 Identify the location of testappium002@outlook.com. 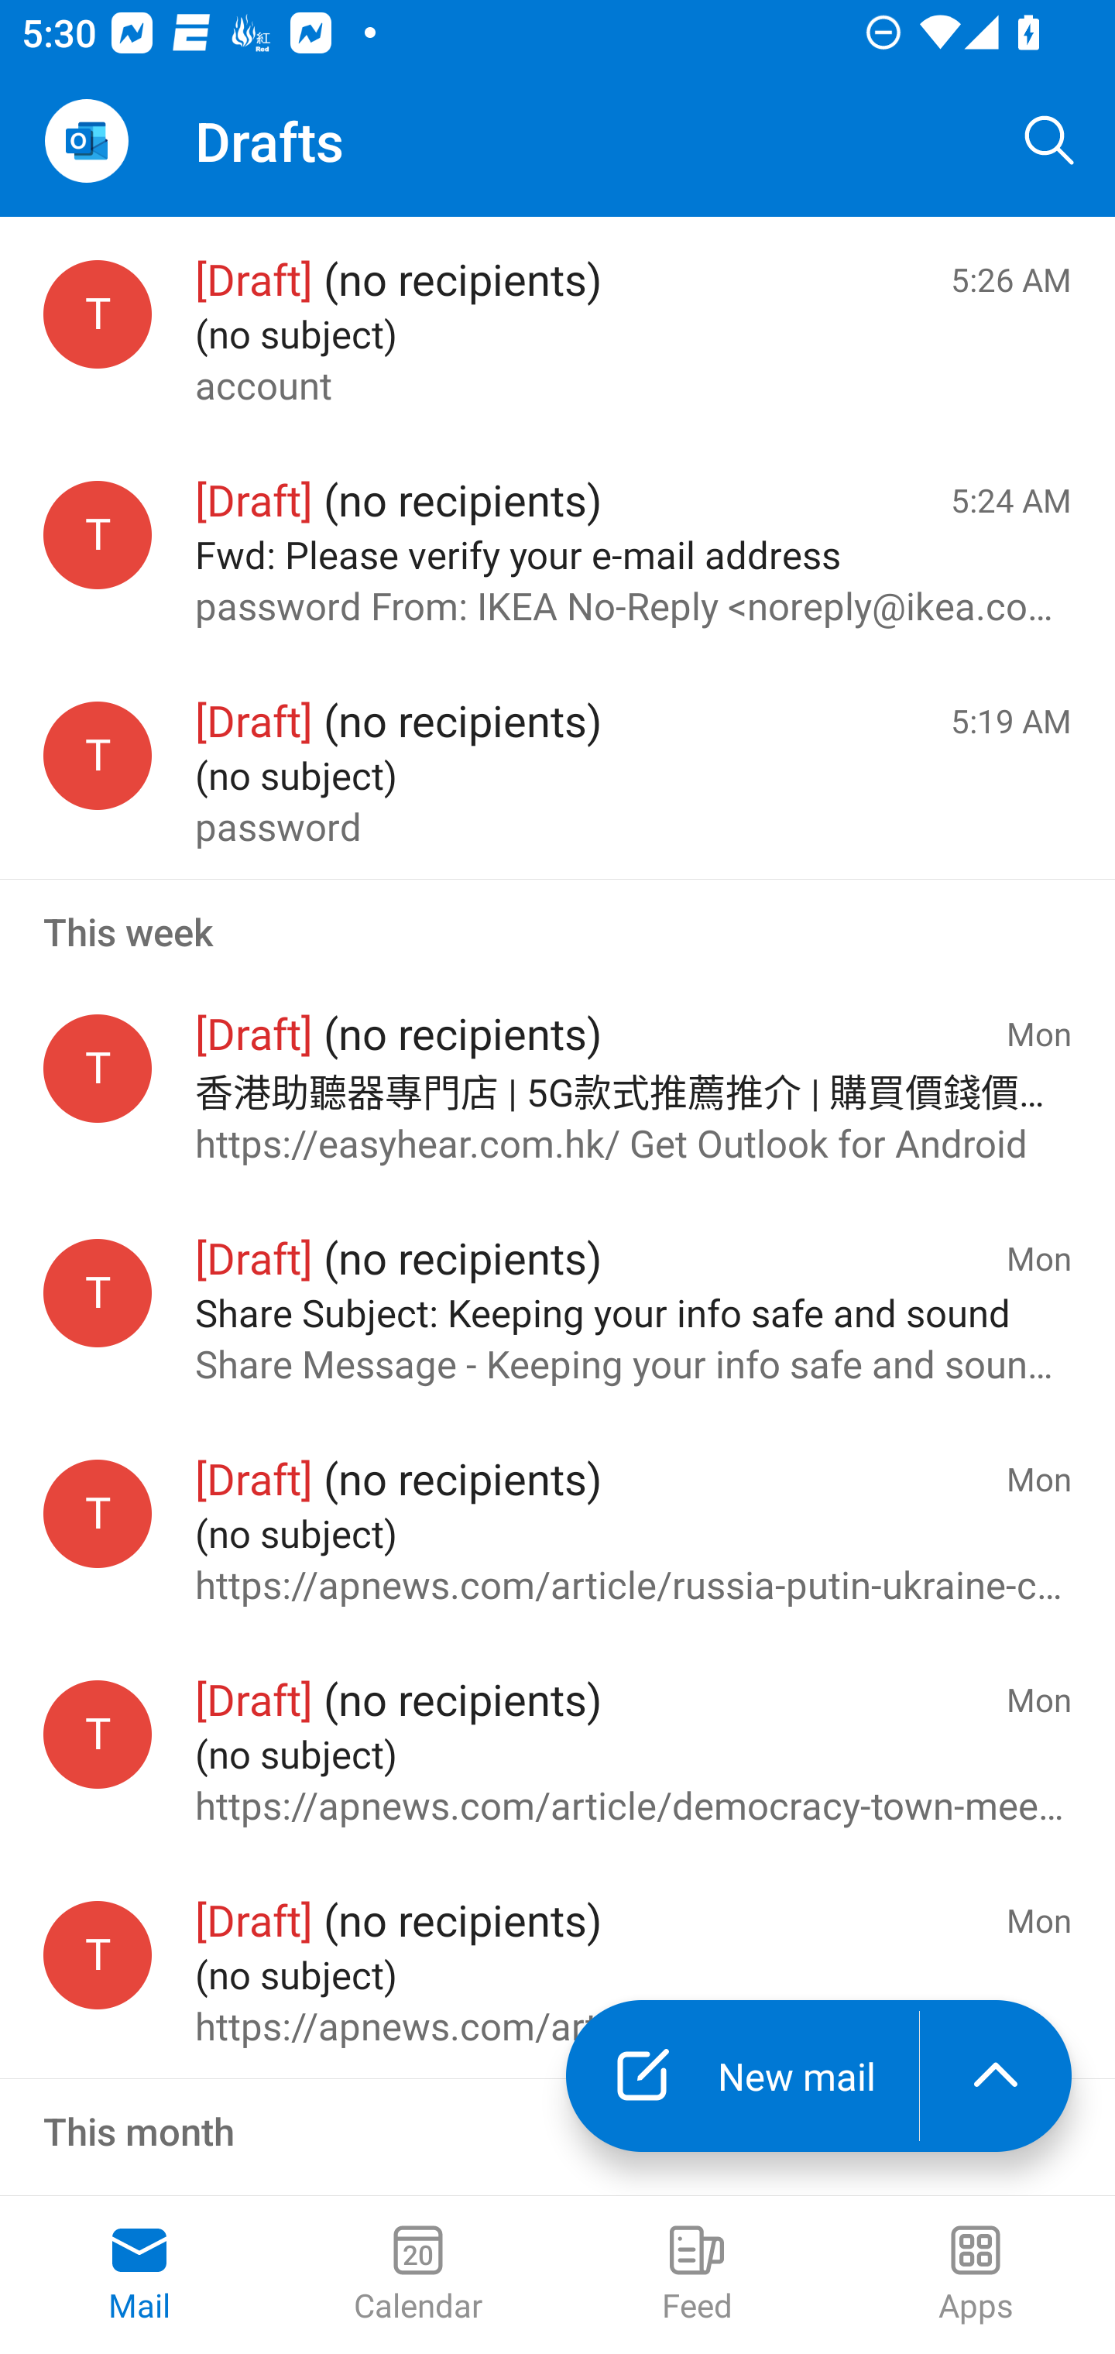
(98, 1069).